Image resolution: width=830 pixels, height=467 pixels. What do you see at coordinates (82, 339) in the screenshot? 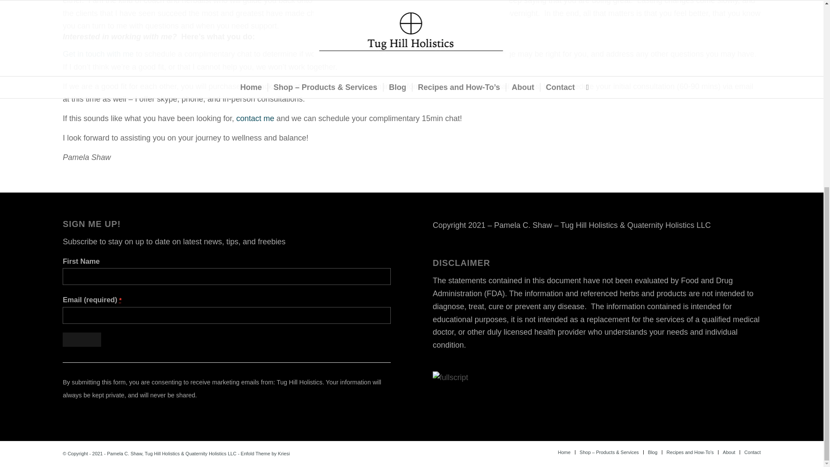
I see `Sign up` at bounding box center [82, 339].